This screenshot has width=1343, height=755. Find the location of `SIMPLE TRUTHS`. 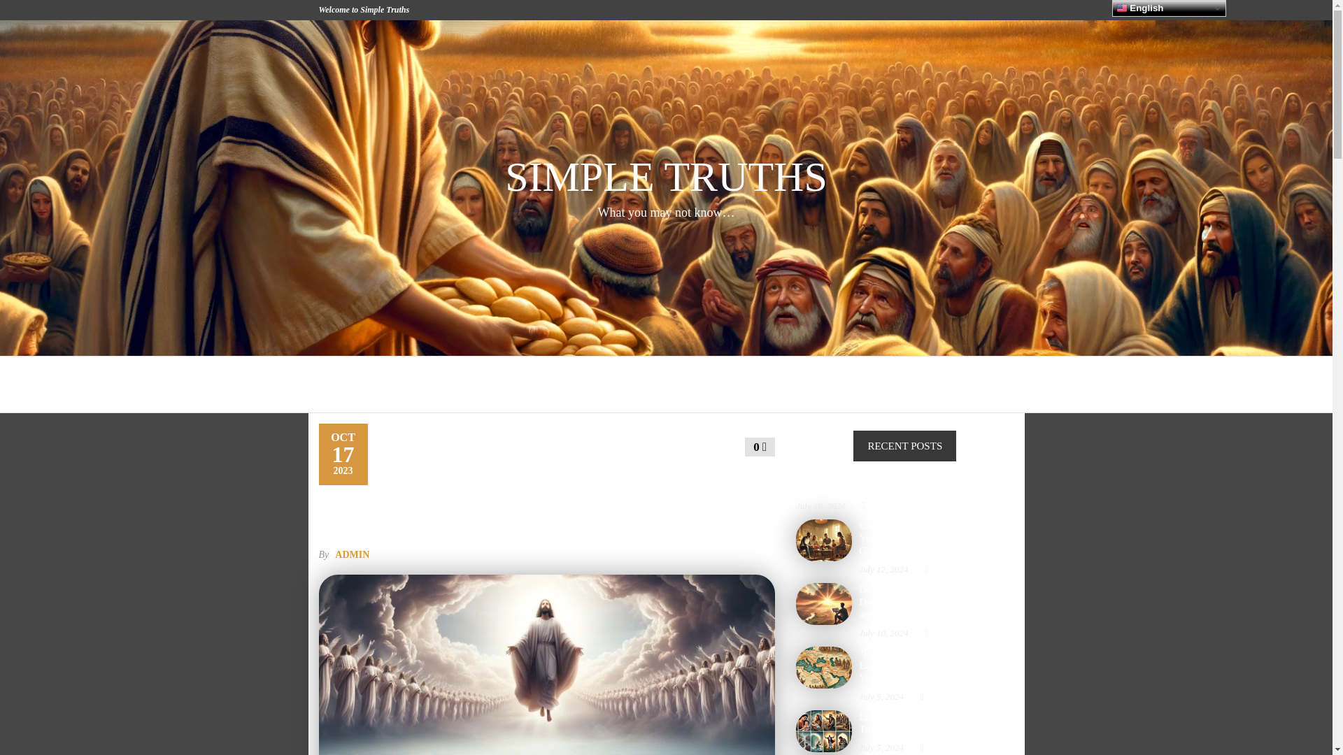

SIMPLE TRUTHS is located at coordinates (666, 177).